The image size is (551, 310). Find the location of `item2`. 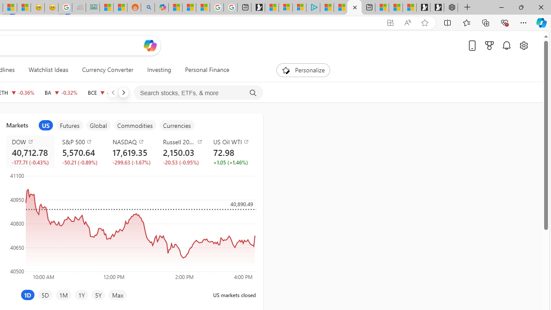

item2 is located at coordinates (70, 125).